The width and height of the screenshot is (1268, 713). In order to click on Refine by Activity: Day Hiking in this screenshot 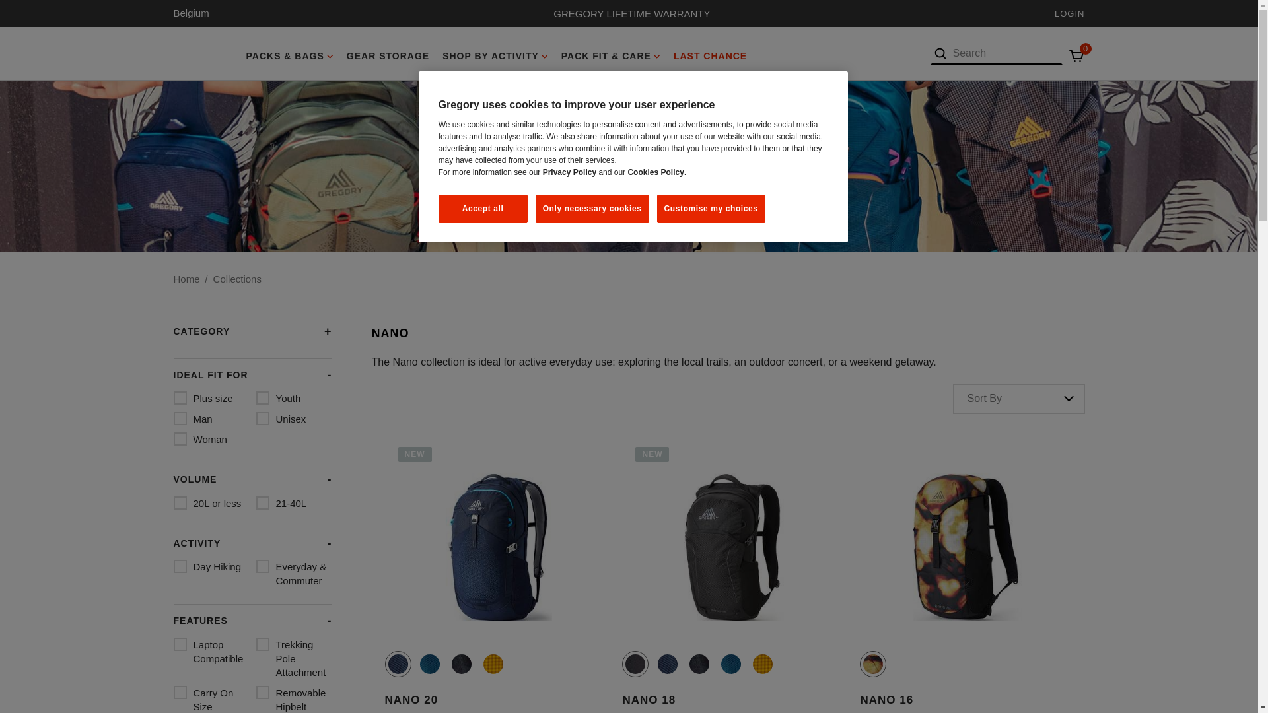, I will do `click(210, 566)`.